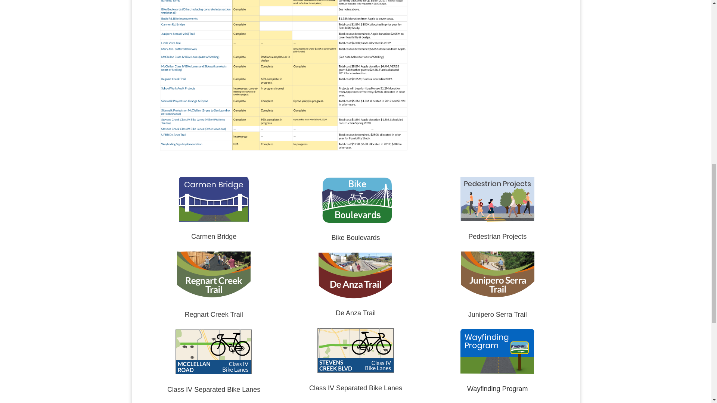 The height and width of the screenshot is (403, 717). I want to click on Class IV Separated Bike Lanes, so click(356, 388).